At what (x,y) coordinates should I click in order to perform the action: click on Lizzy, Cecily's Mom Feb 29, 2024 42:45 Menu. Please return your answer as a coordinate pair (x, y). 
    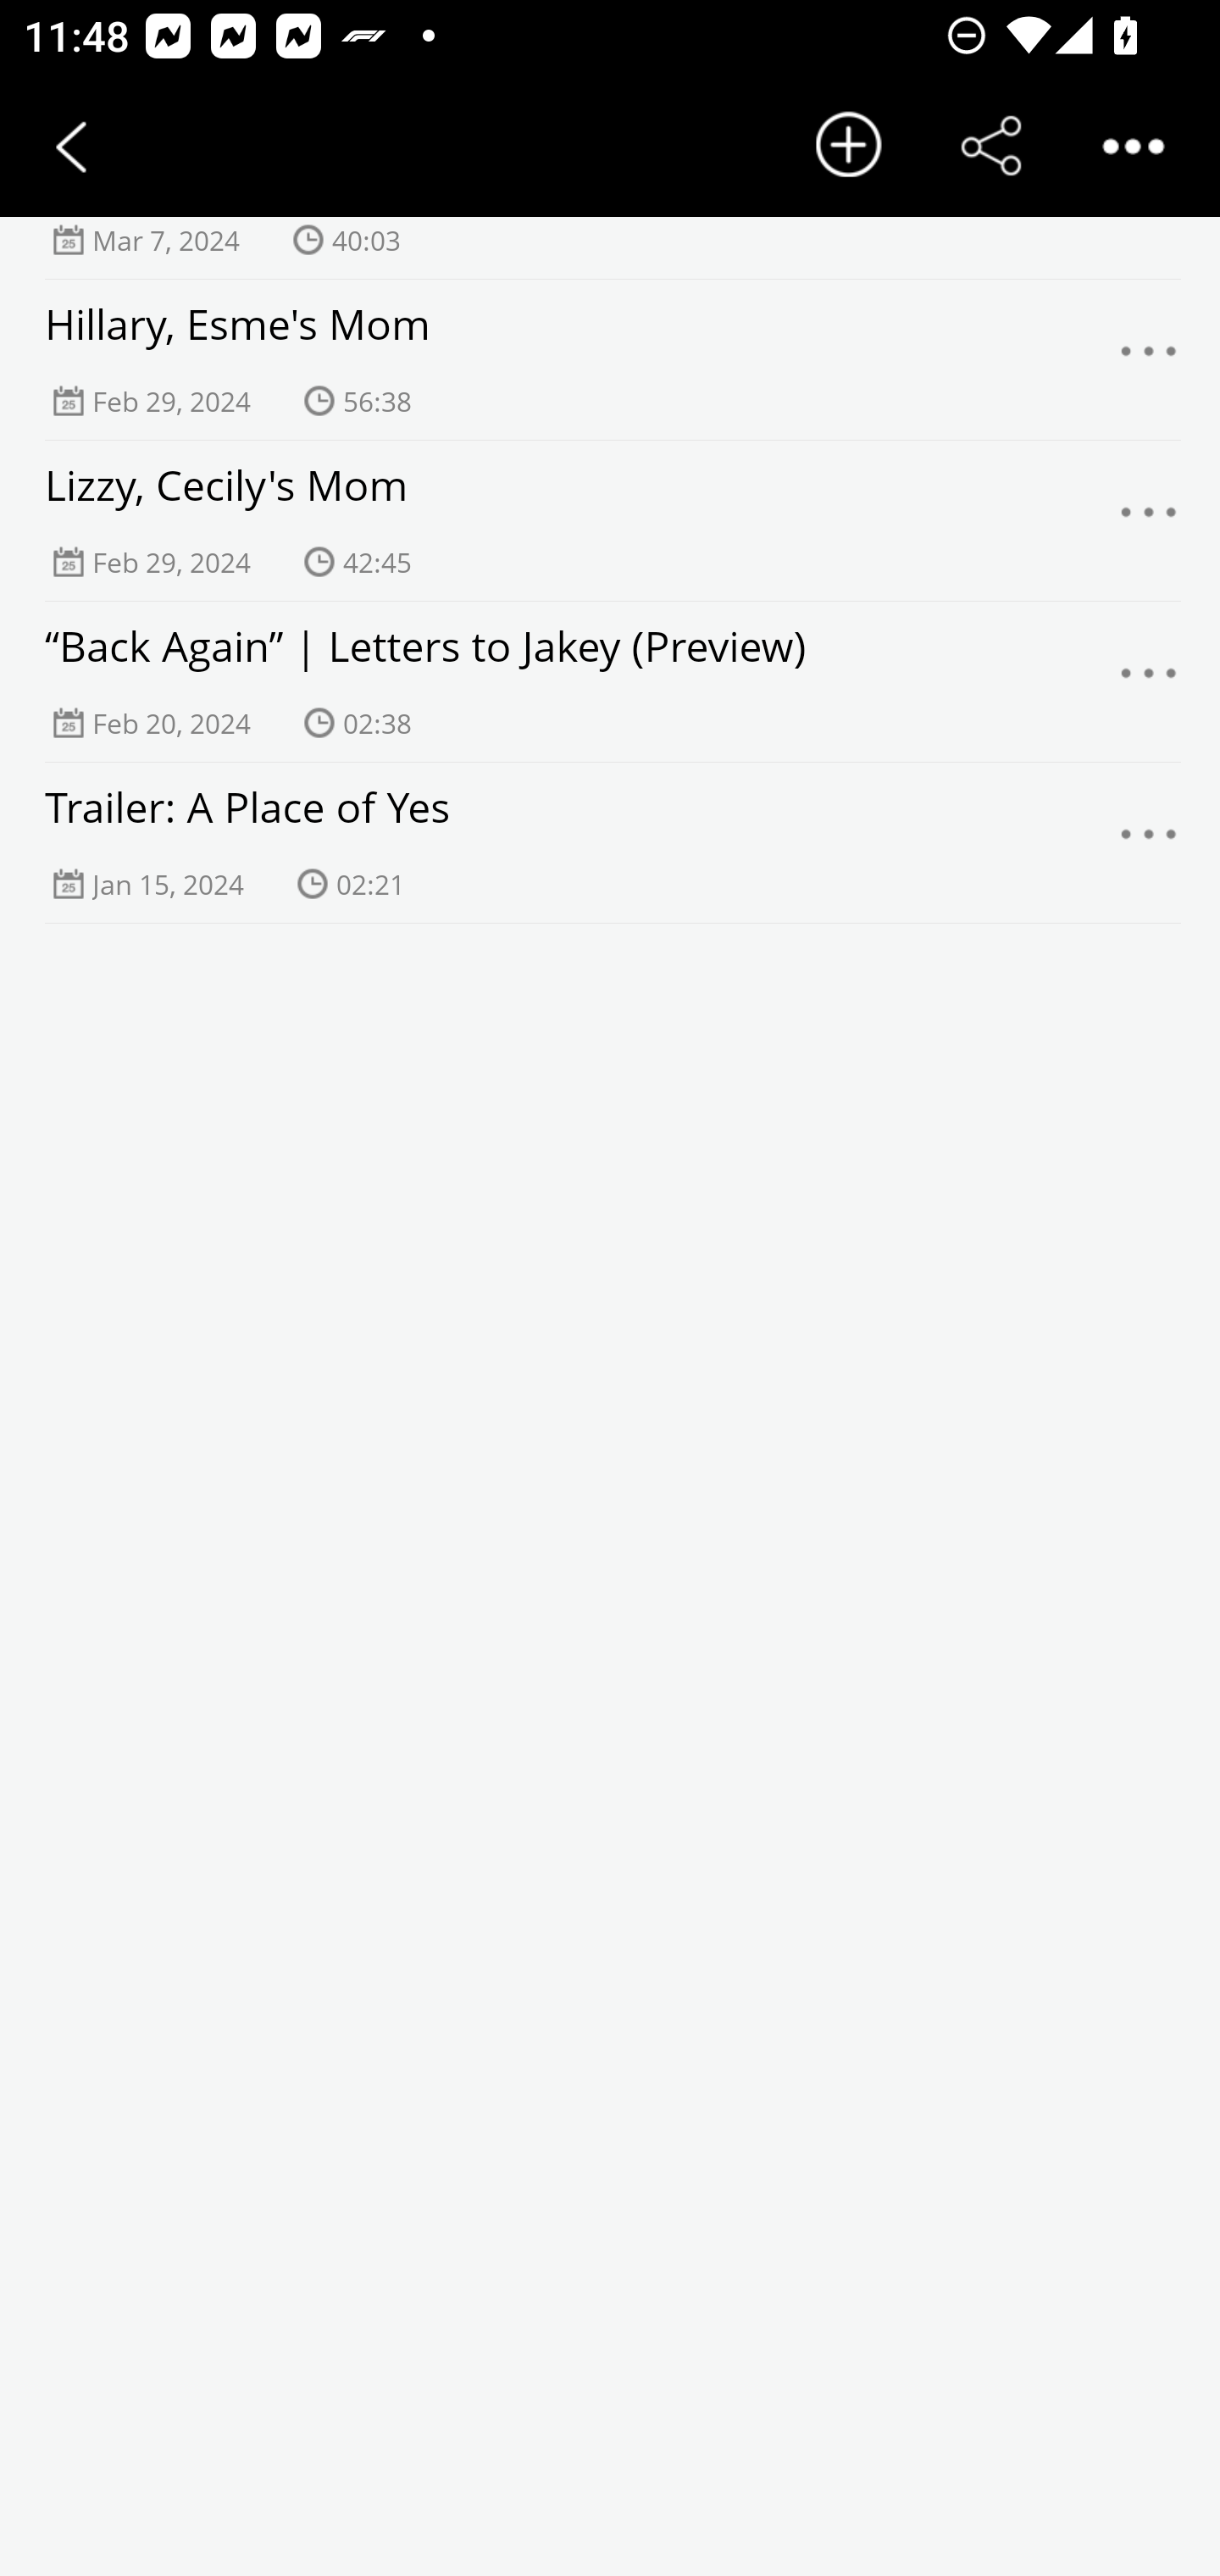
    Looking at the image, I should click on (610, 521).